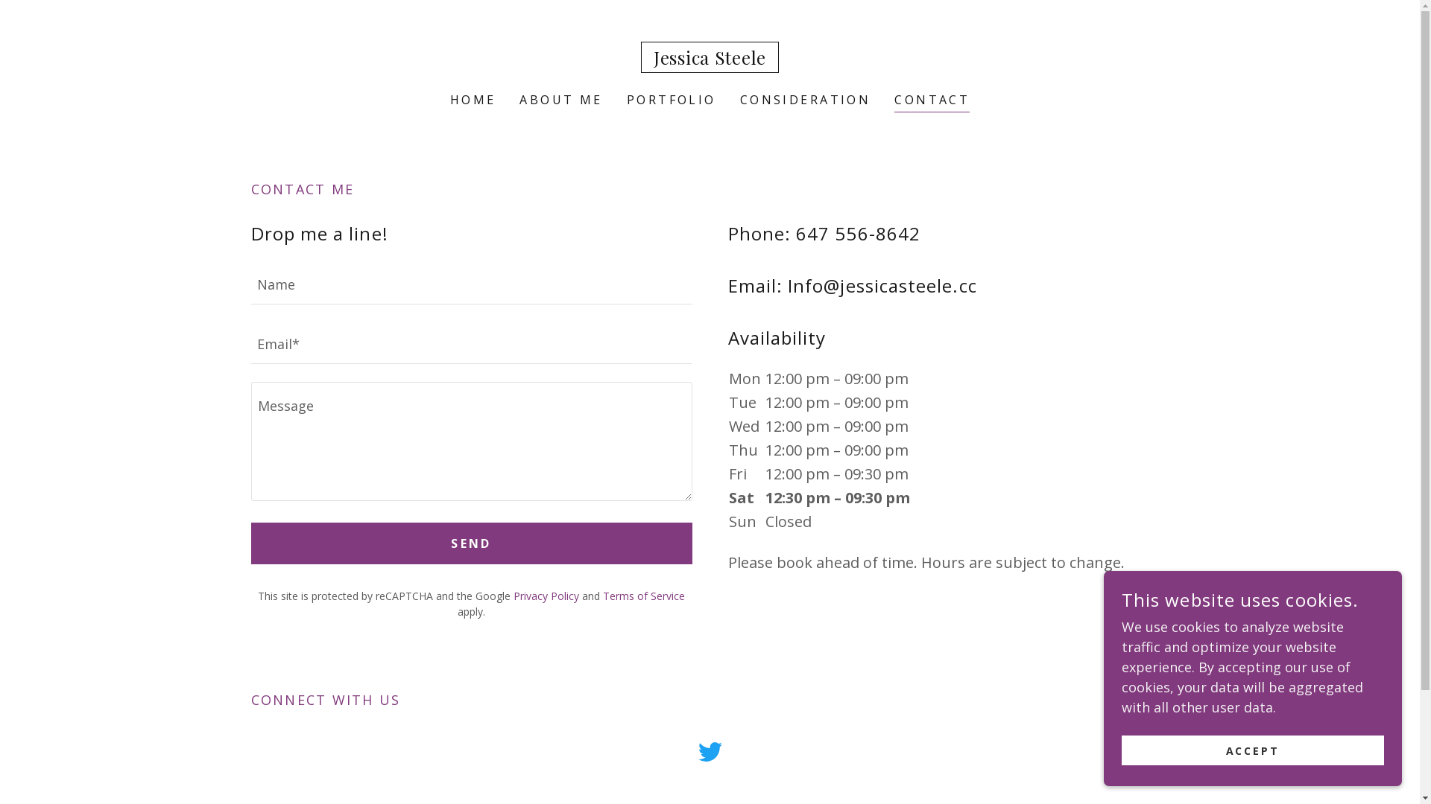 The height and width of the screenshot is (804, 1431). I want to click on Jessica Steele, so click(710, 60).